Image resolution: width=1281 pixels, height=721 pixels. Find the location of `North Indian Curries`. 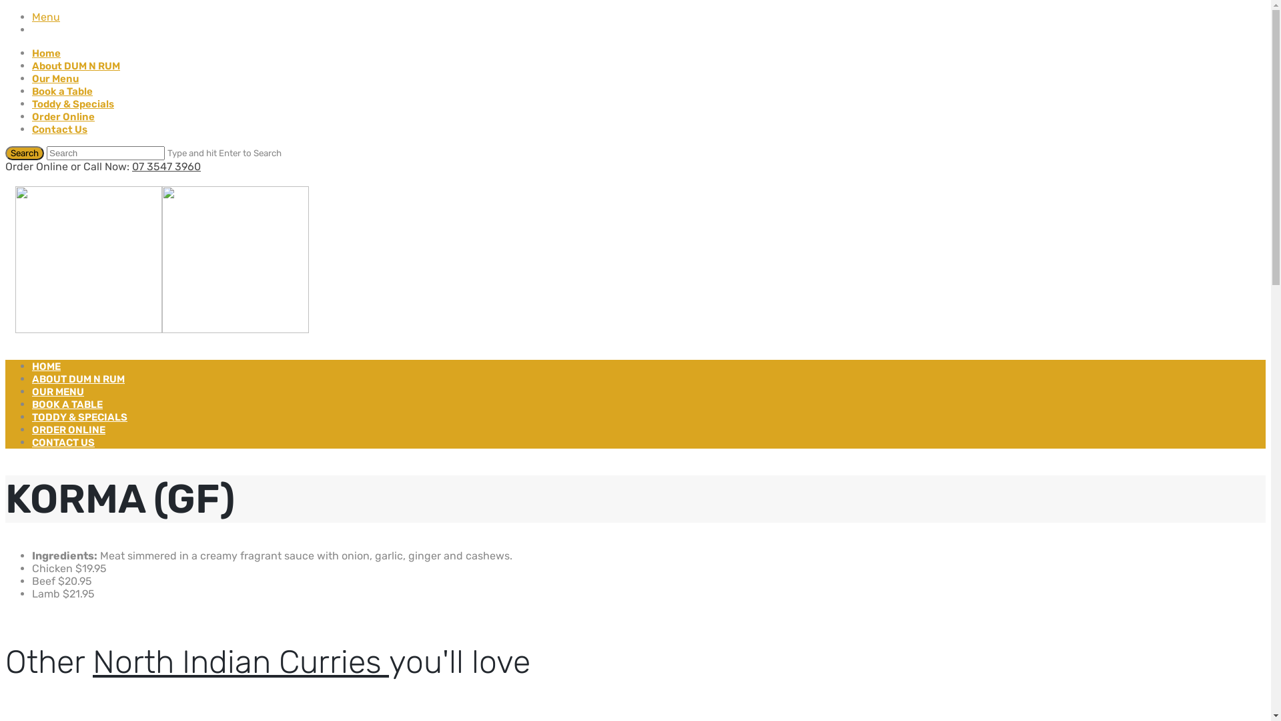

North Indian Curries is located at coordinates (241, 662).